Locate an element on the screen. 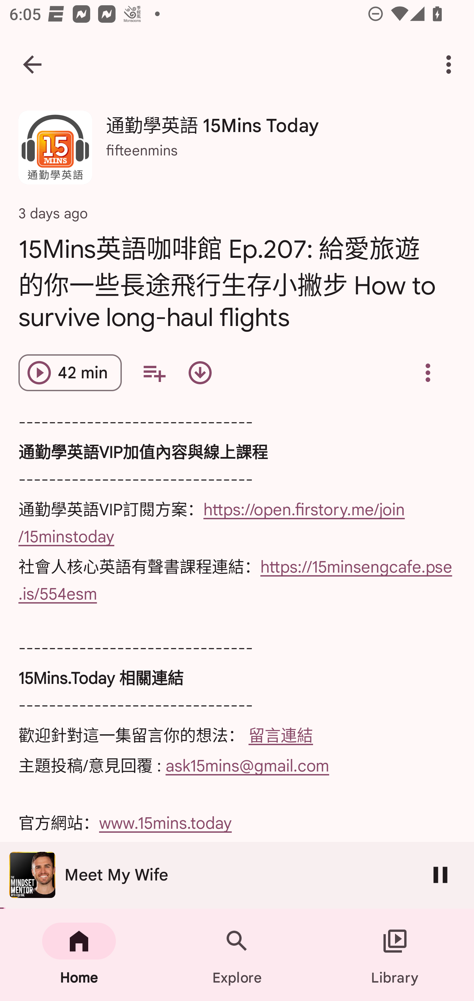 The height and width of the screenshot is (1001, 474). Pause is located at coordinates (440, 875).